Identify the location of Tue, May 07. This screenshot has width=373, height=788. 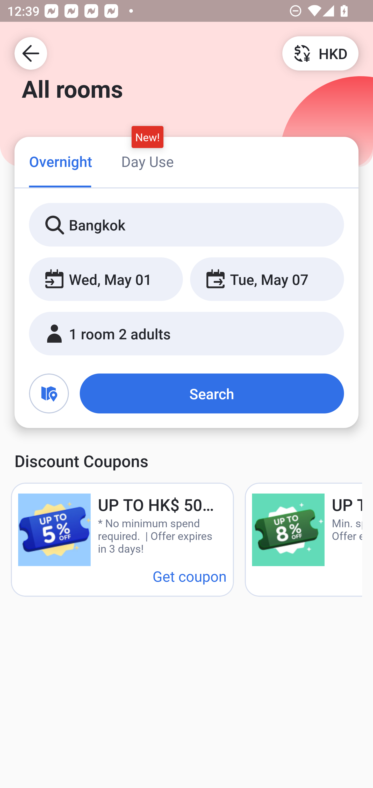
(267, 279).